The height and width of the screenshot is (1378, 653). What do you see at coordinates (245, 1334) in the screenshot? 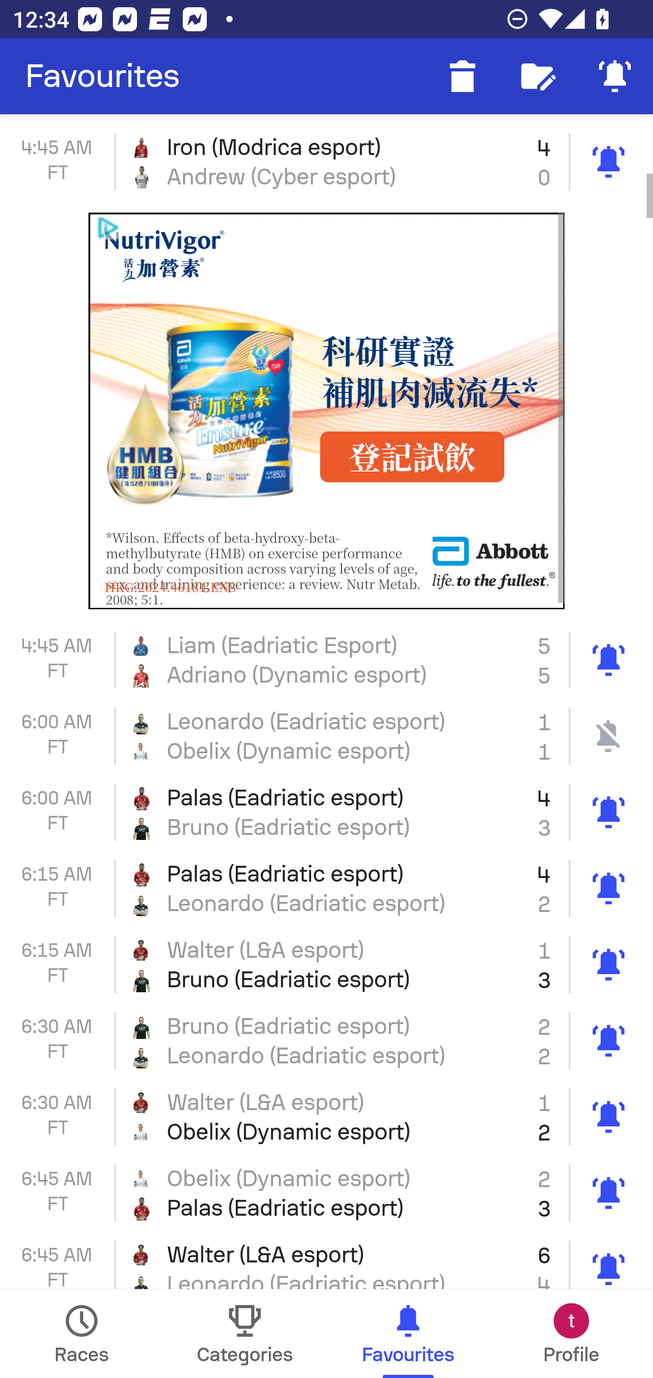
I see `Categories` at bounding box center [245, 1334].